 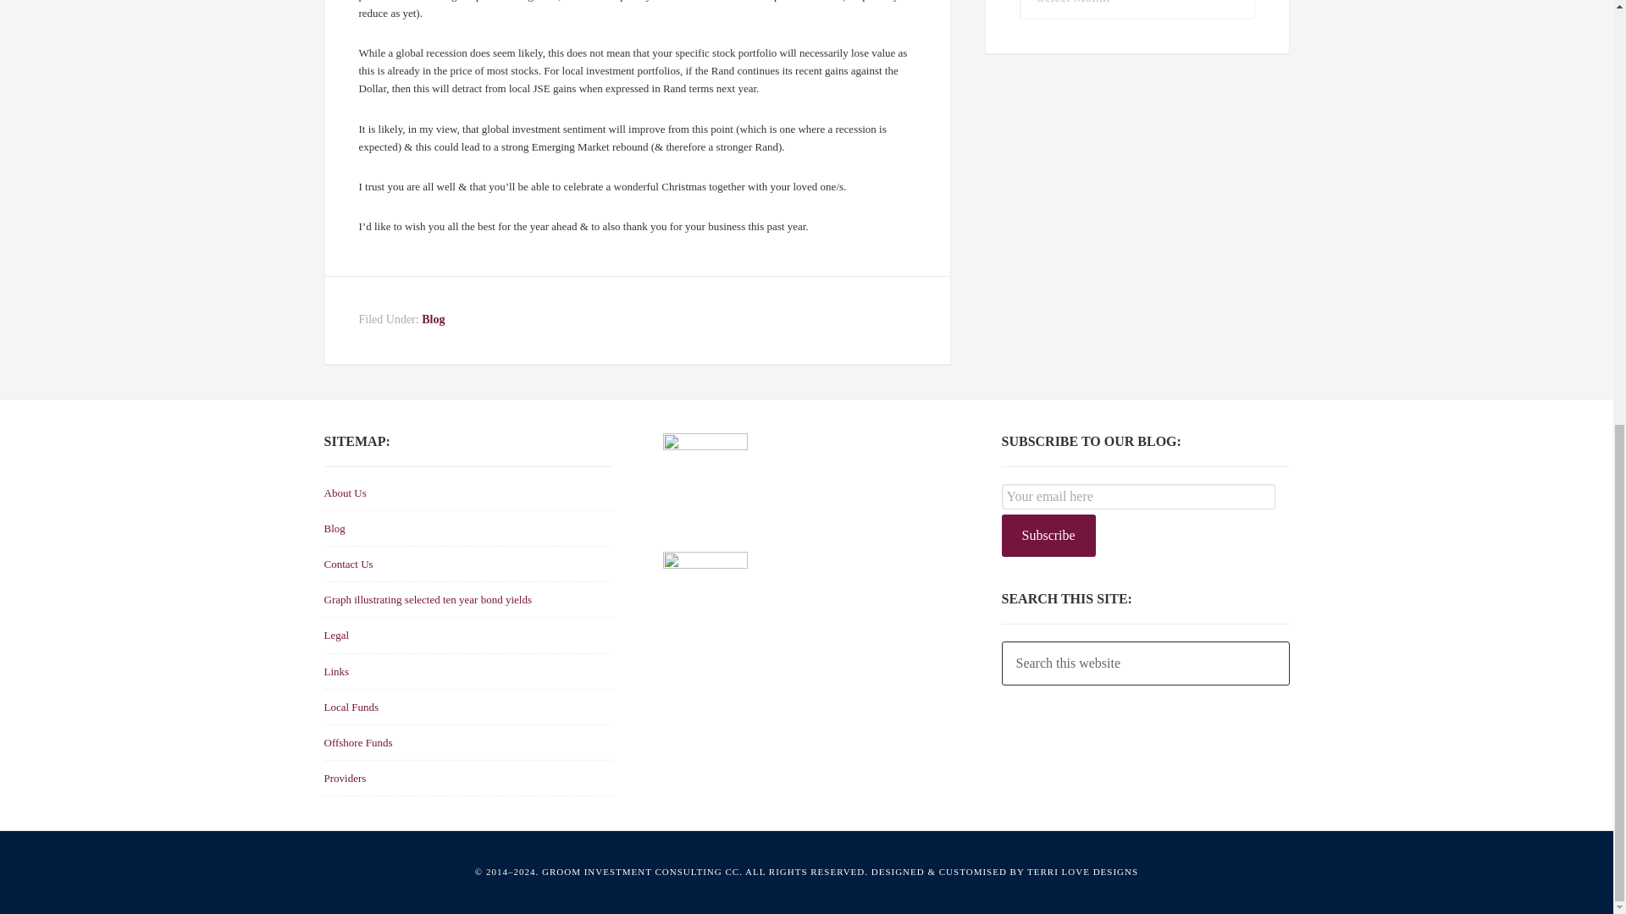 What do you see at coordinates (351, 708) in the screenshot?
I see `Local Funds` at bounding box center [351, 708].